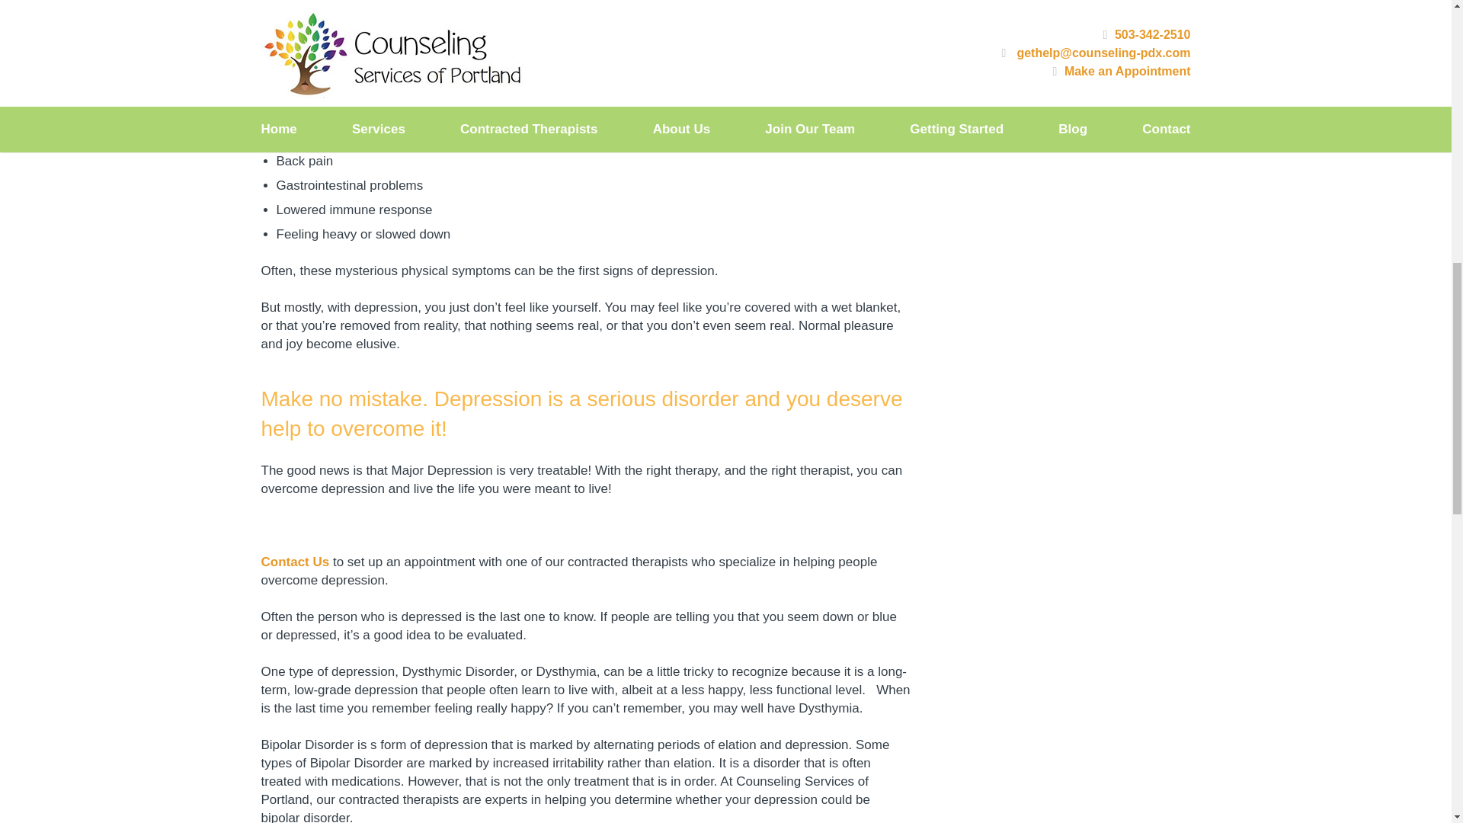 This screenshot has height=823, width=1463. Describe the element at coordinates (1420, 23) in the screenshot. I see `Back to top` at that location.